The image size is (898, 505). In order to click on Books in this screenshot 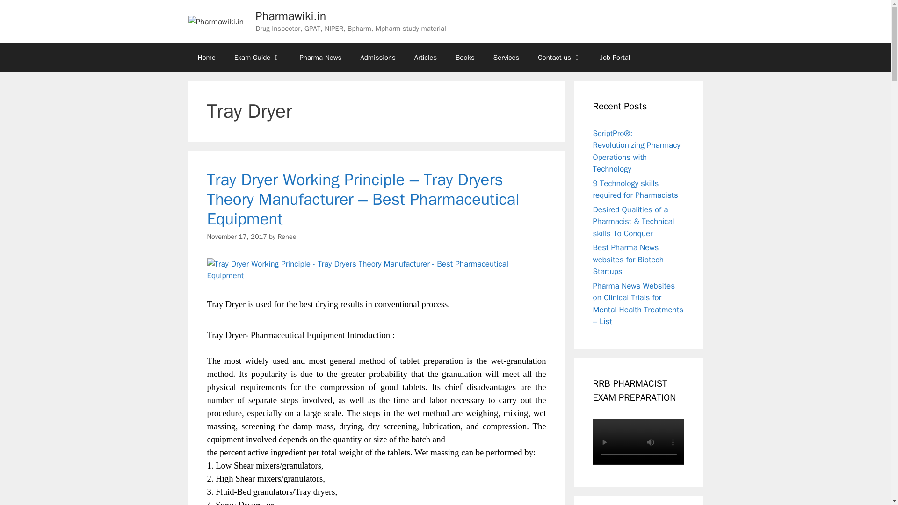, I will do `click(465, 57)`.